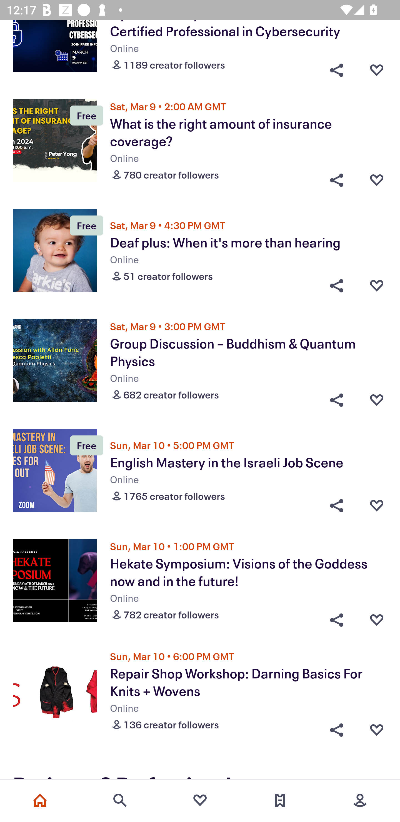 The height and width of the screenshot is (822, 400). Describe the element at coordinates (337, 618) in the screenshot. I see `Share button` at that location.